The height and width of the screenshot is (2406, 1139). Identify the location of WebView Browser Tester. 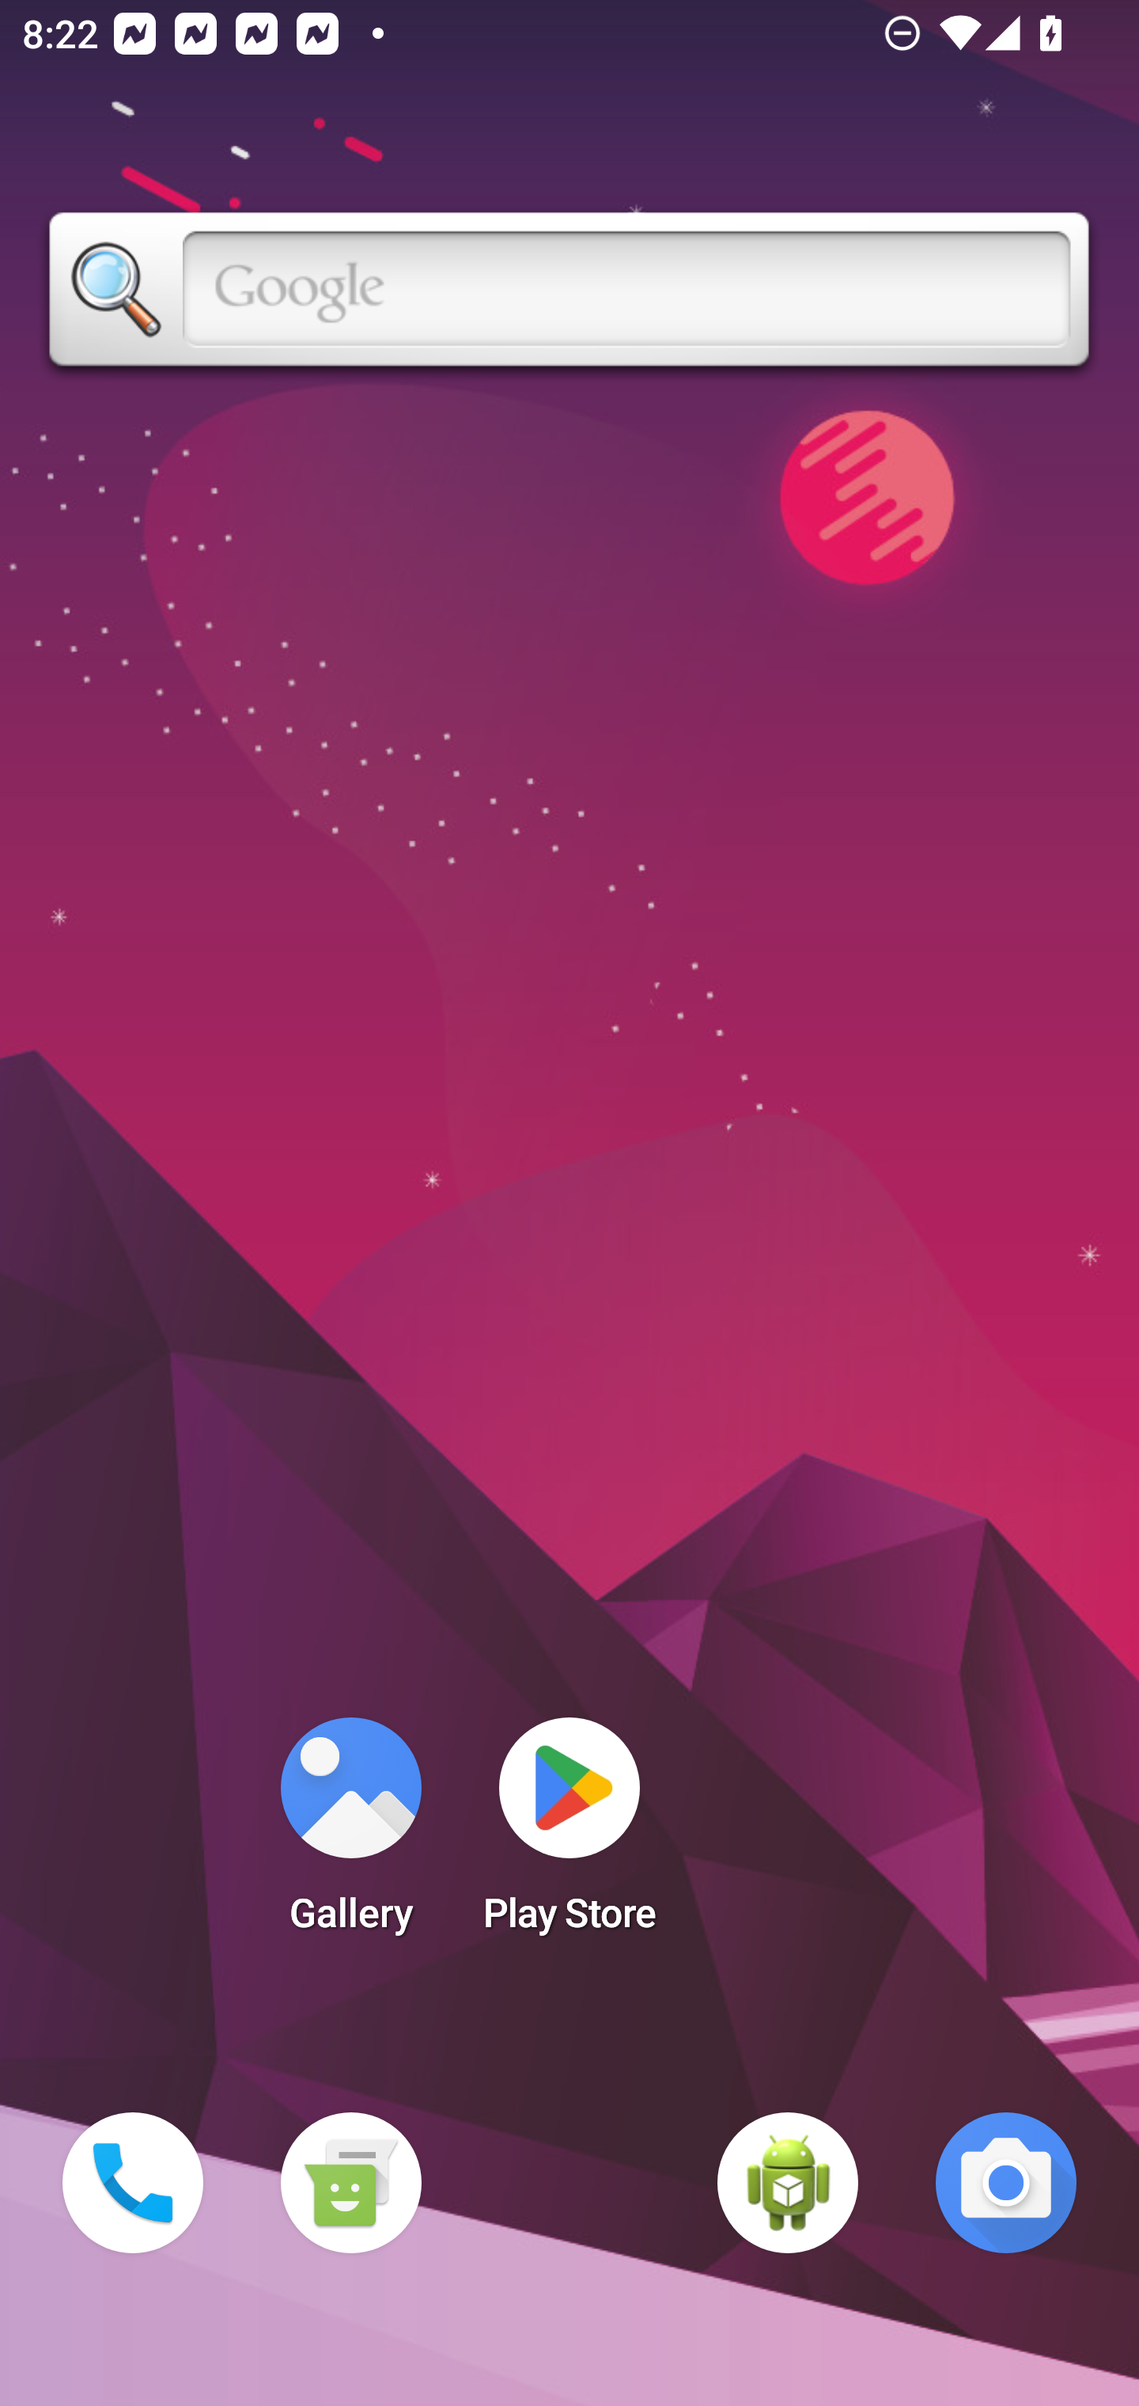
(788, 2183).